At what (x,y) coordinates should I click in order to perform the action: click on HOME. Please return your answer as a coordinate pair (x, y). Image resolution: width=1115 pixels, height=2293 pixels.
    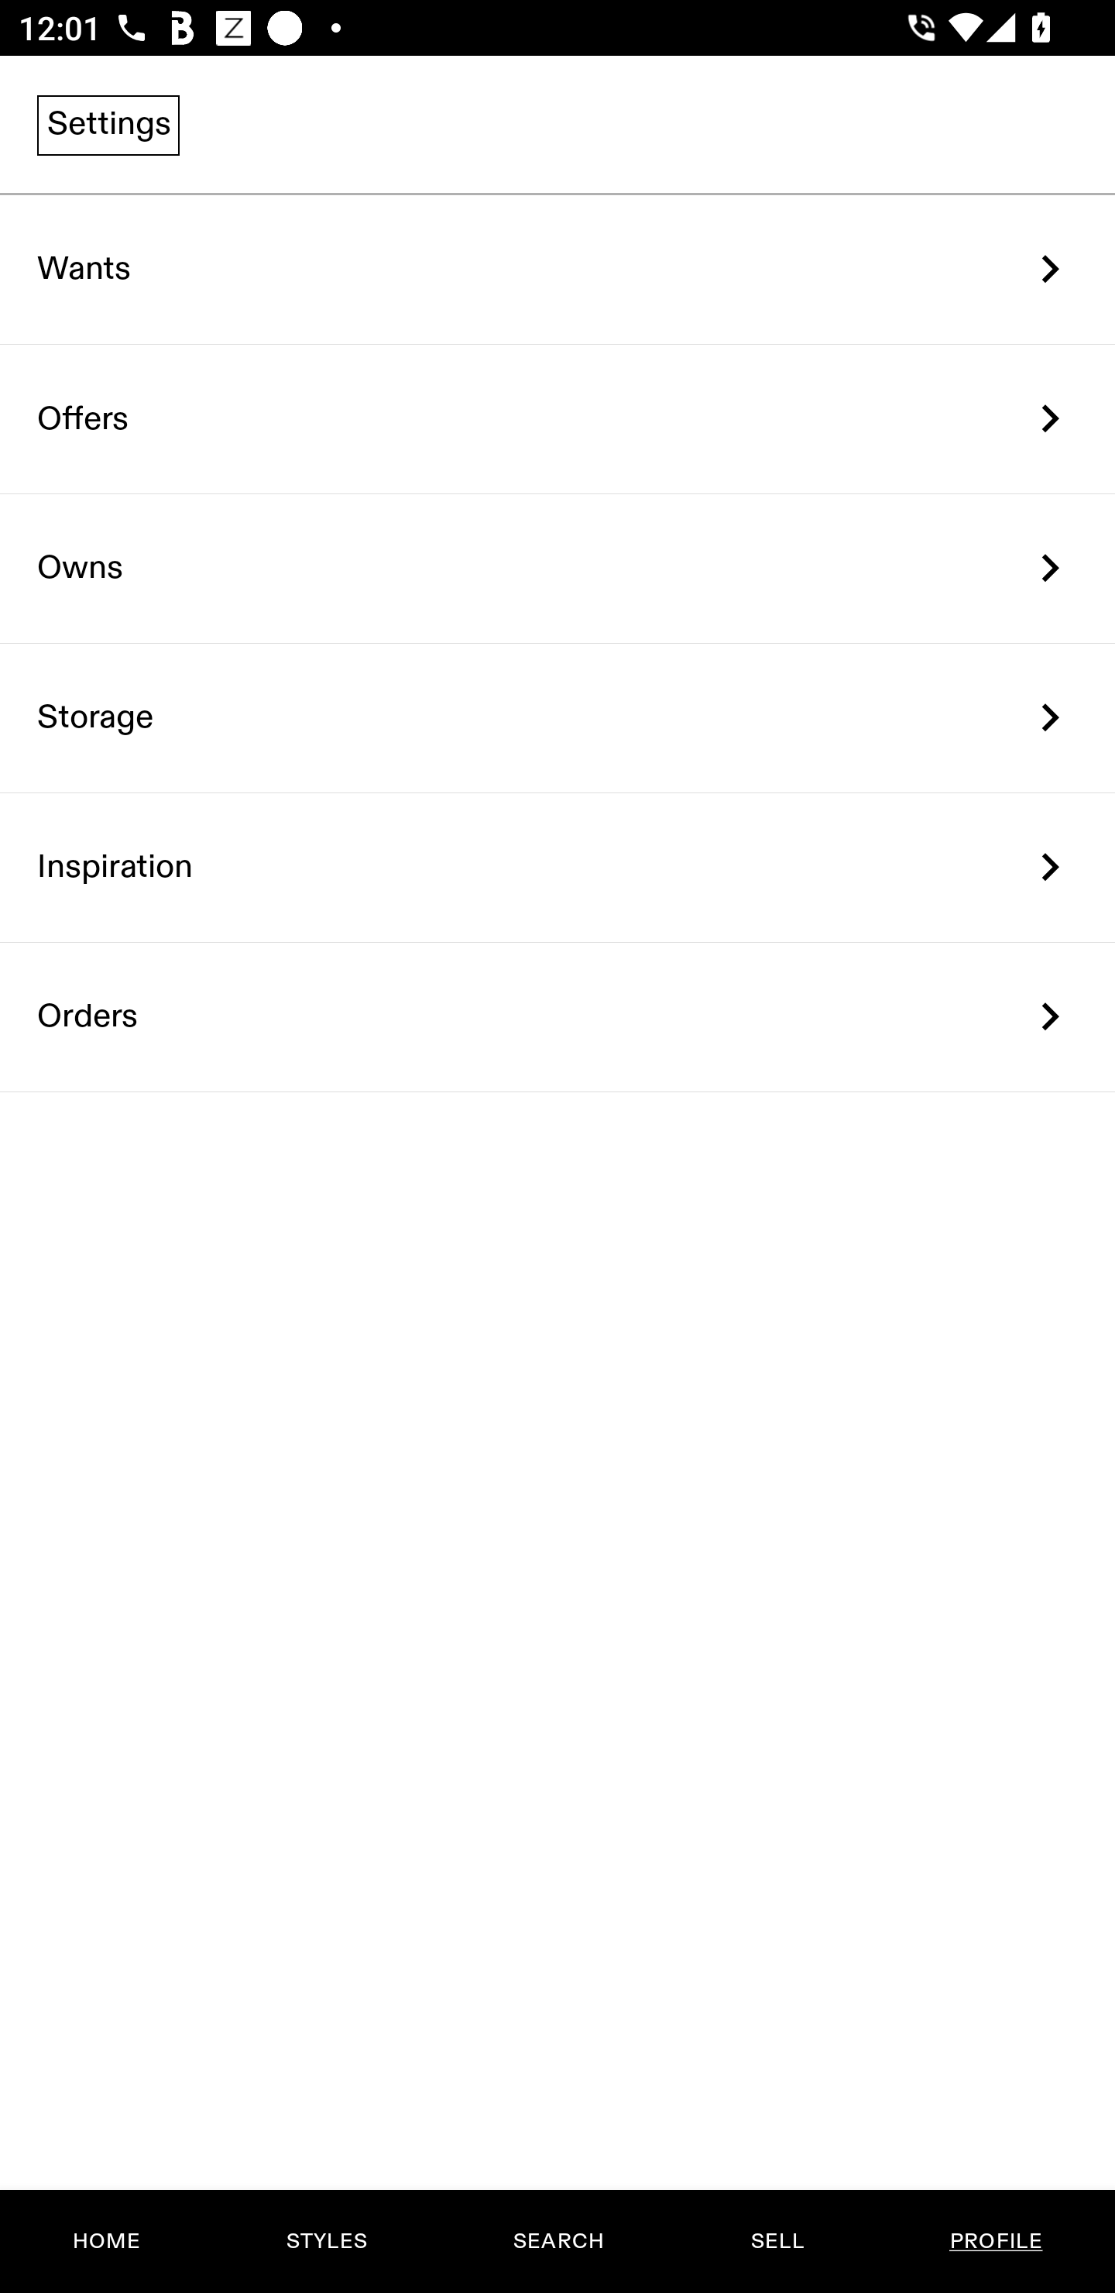
    Looking at the image, I should click on (107, 2241).